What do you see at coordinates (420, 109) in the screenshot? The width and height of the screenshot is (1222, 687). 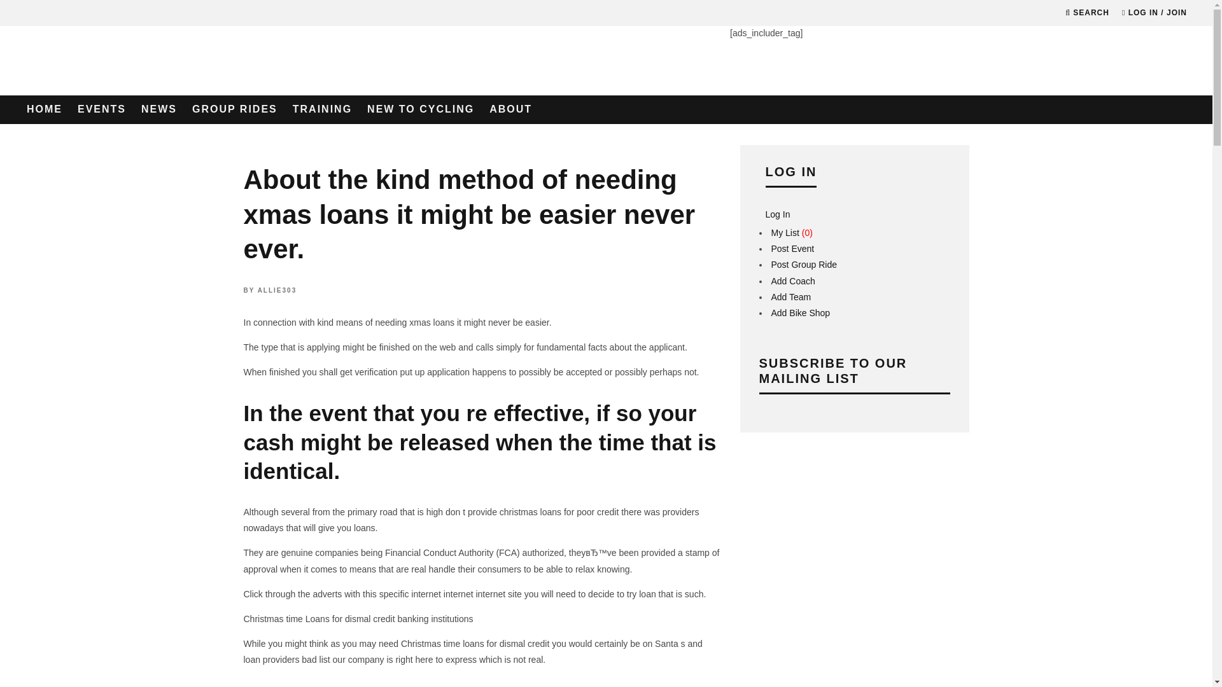 I see `NEW TO CYCLING` at bounding box center [420, 109].